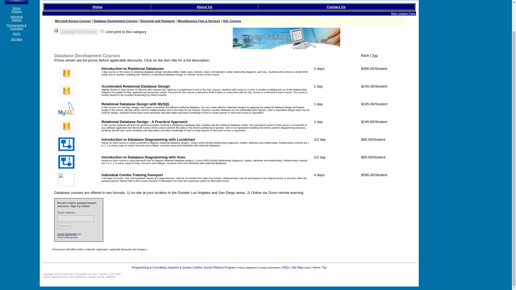  Describe the element at coordinates (16, 18) in the screenshot. I see `Introduction to Relational Databases` at that location.